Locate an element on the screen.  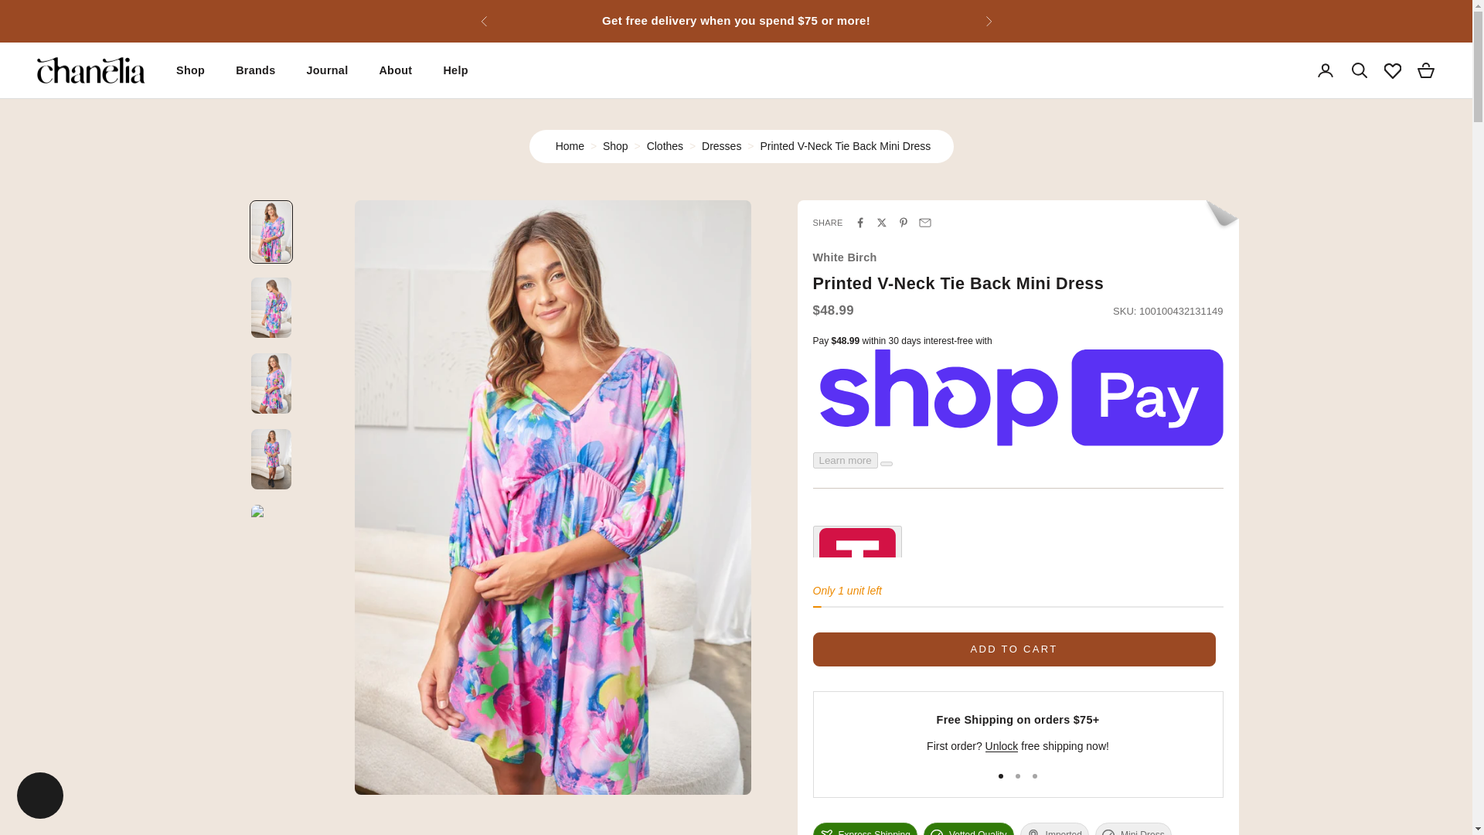
Rewards Program is located at coordinates (1350, 745).